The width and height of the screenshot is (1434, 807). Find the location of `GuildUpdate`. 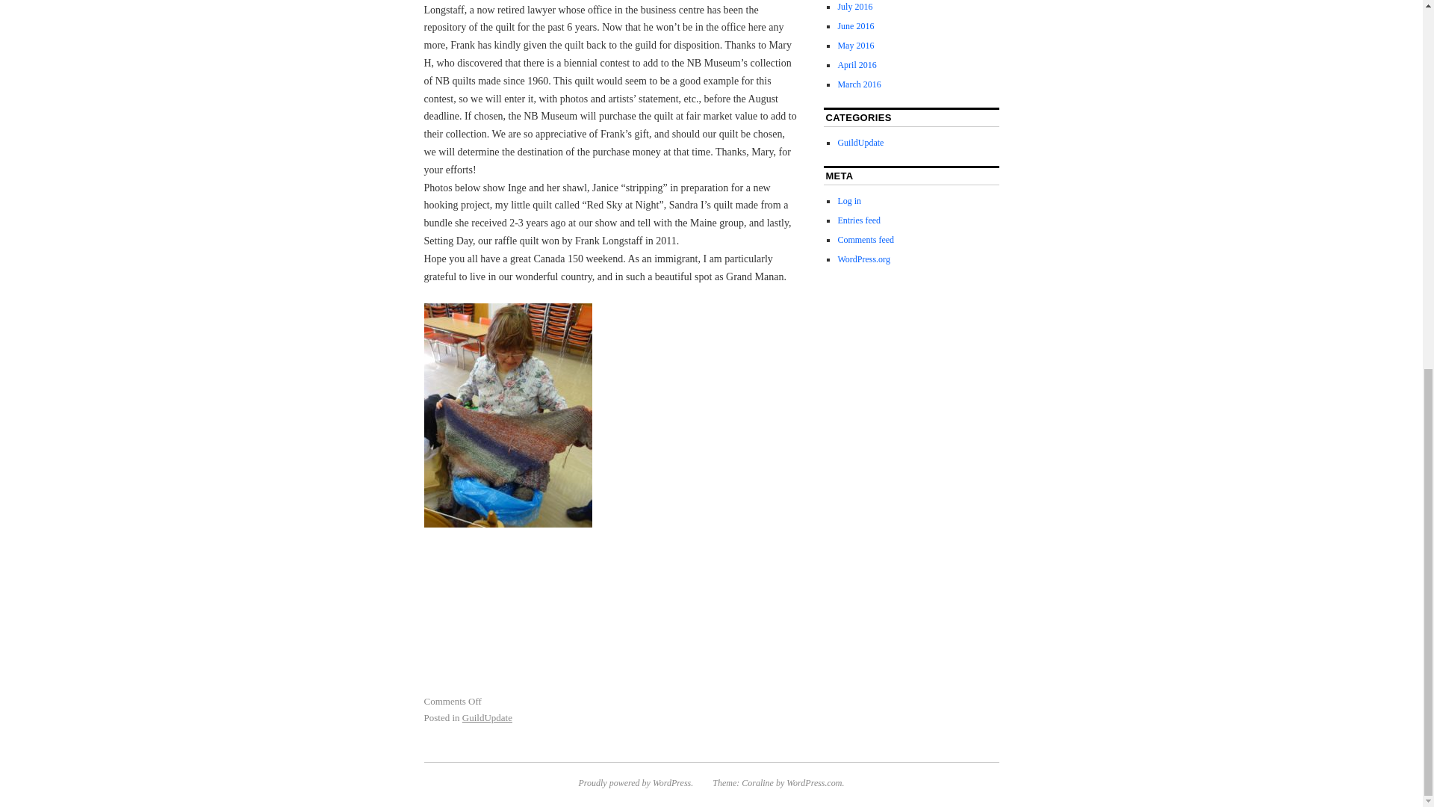

GuildUpdate is located at coordinates (860, 142).